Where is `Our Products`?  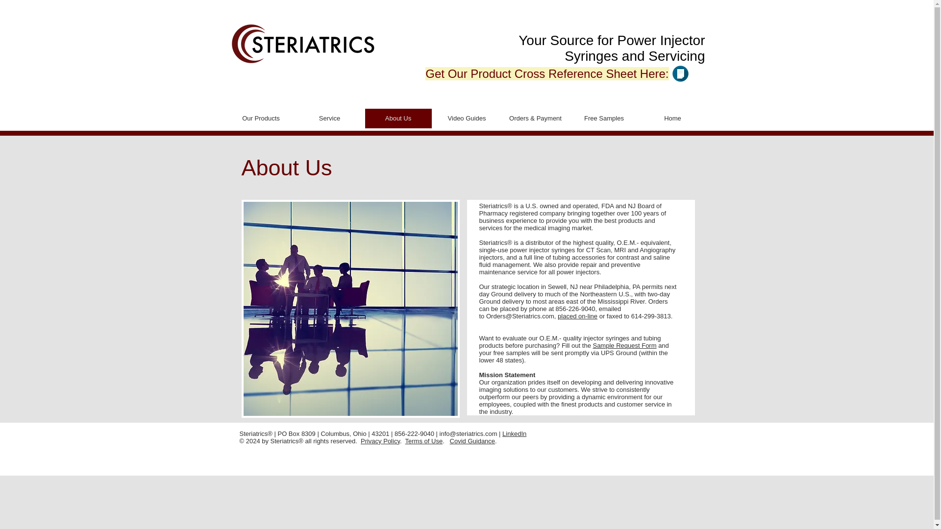 Our Products is located at coordinates (261, 119).